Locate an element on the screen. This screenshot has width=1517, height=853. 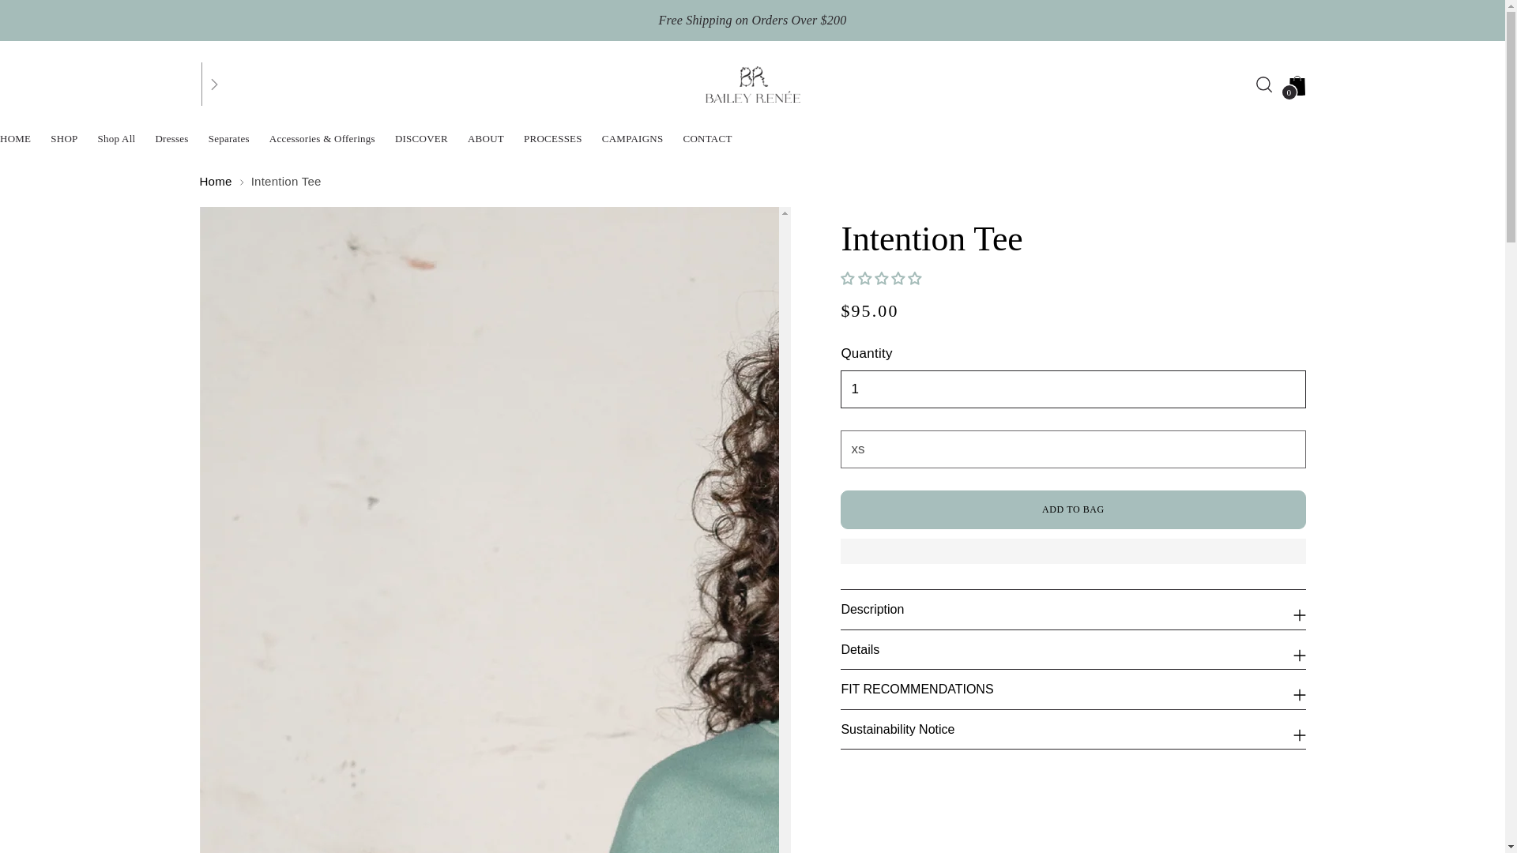
0 is located at coordinates (1297, 85).